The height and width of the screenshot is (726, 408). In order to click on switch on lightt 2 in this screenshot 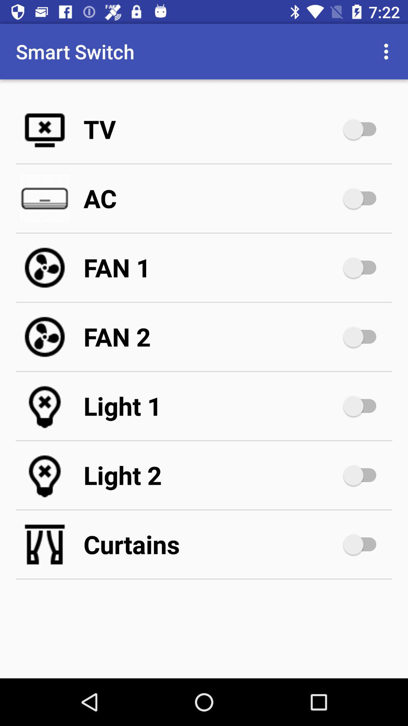, I will do `click(363, 475)`.